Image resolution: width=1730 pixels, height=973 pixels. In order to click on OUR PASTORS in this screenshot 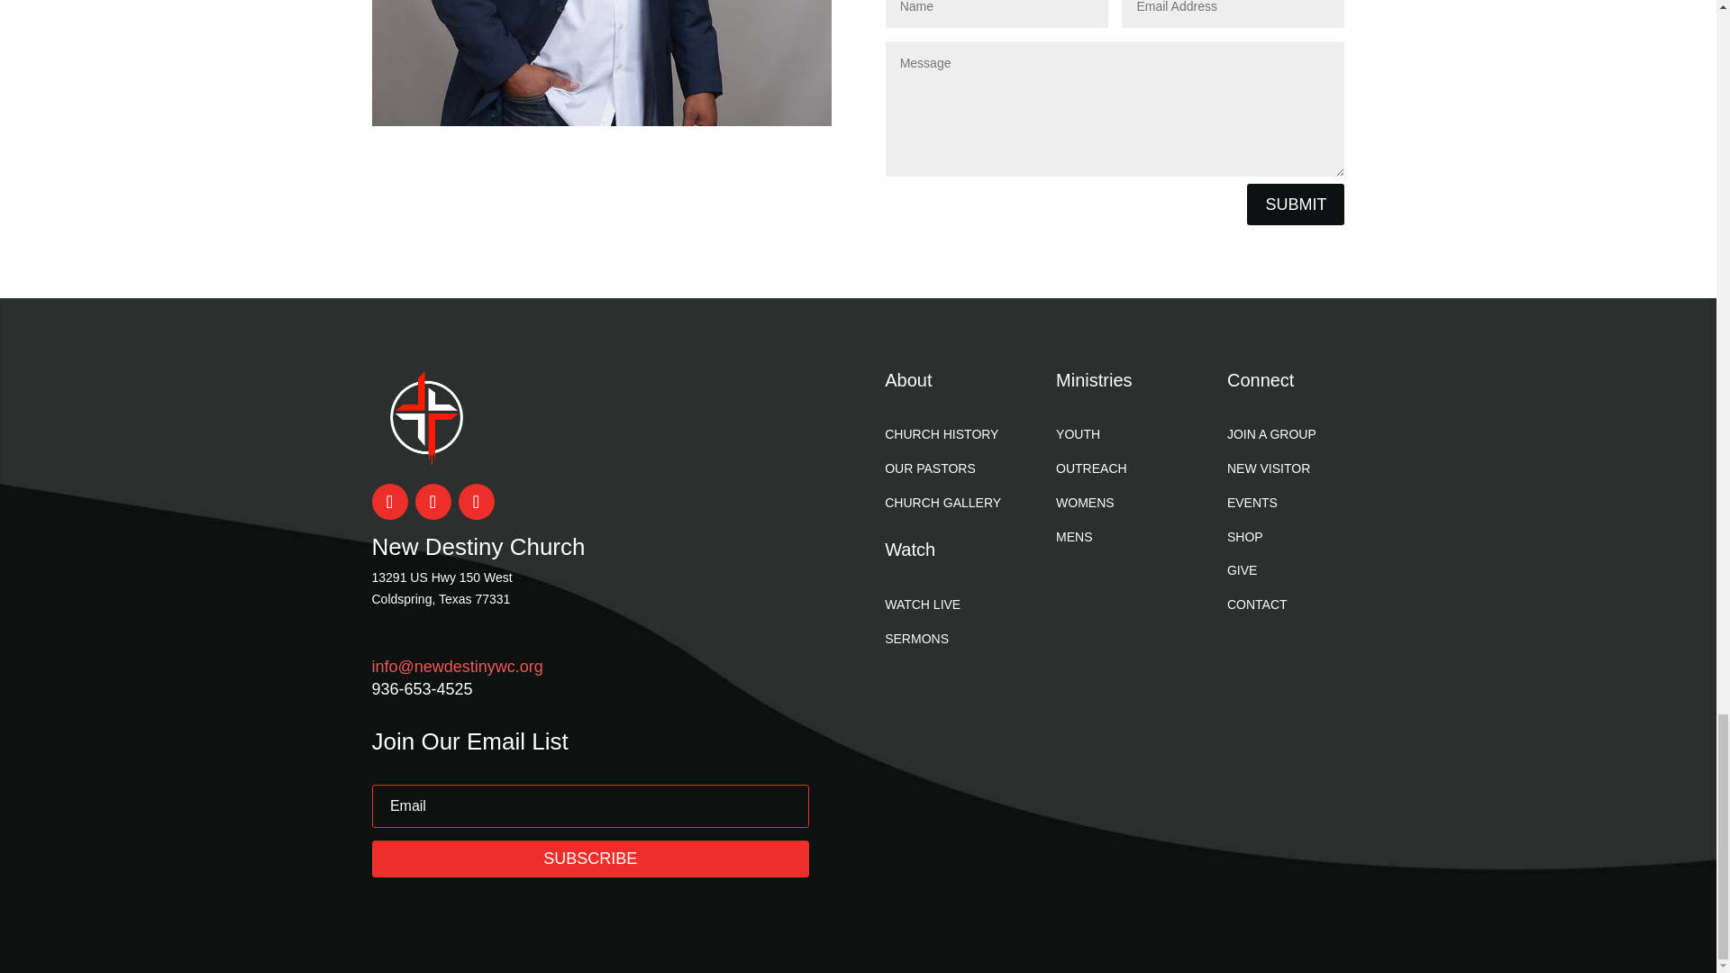, I will do `click(930, 468)`.